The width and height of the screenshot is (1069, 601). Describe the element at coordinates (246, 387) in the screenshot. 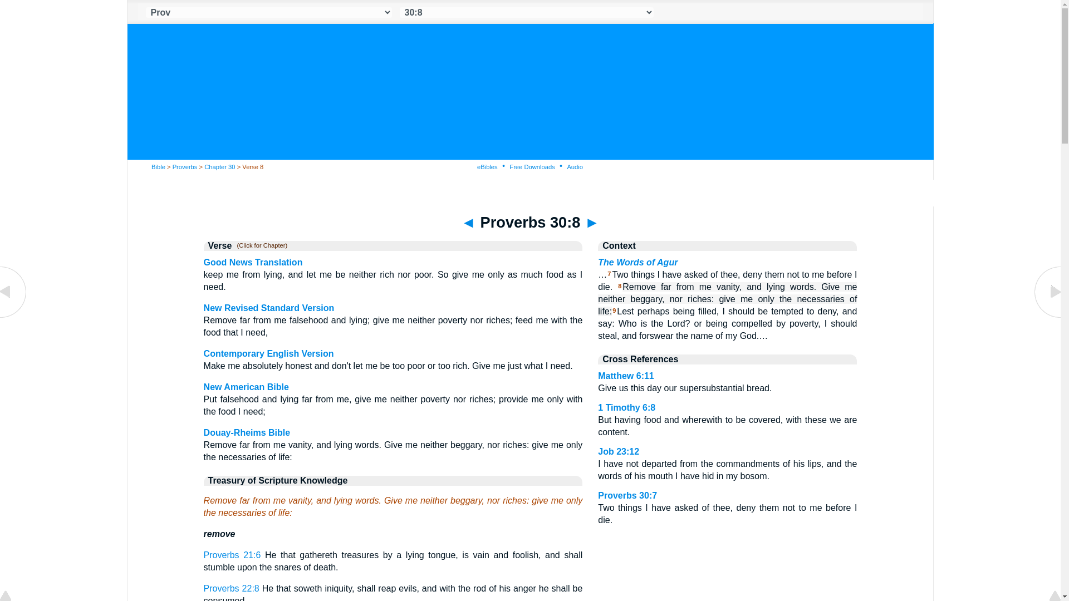

I see `New American Bible` at that location.